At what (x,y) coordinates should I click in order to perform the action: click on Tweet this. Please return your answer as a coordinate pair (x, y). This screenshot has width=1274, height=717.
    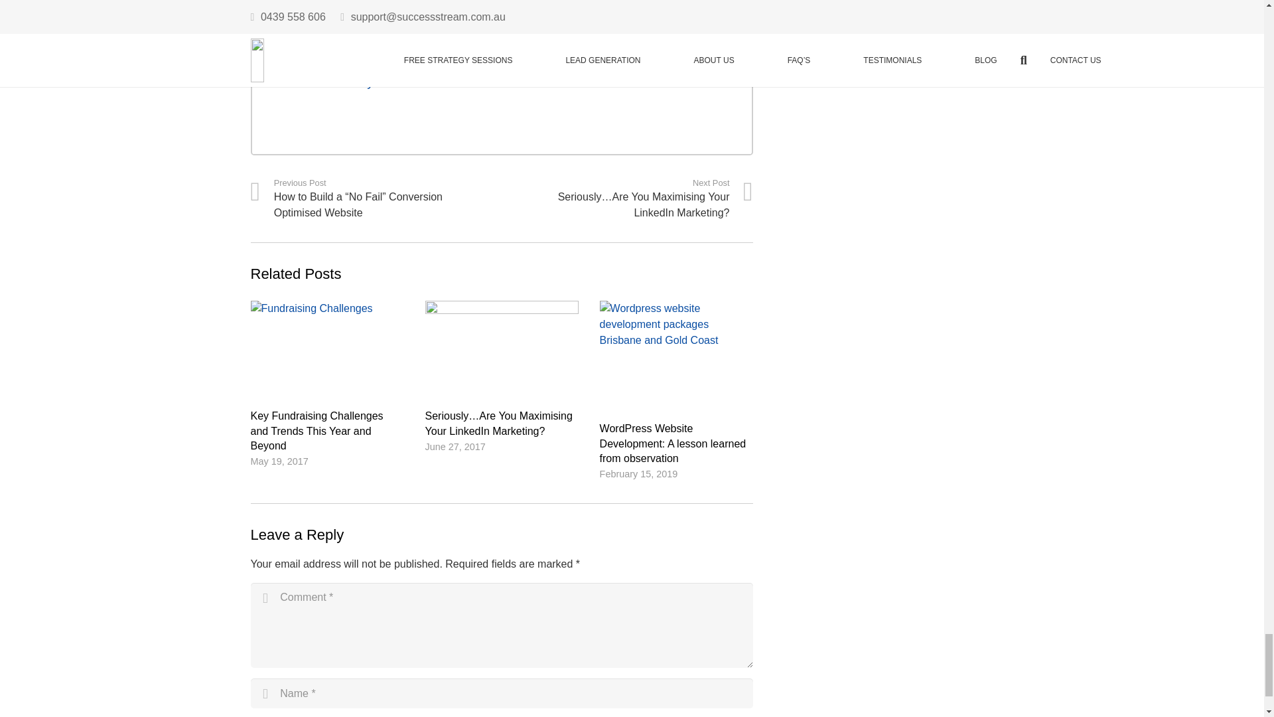
    Looking at the image, I should click on (303, 16).